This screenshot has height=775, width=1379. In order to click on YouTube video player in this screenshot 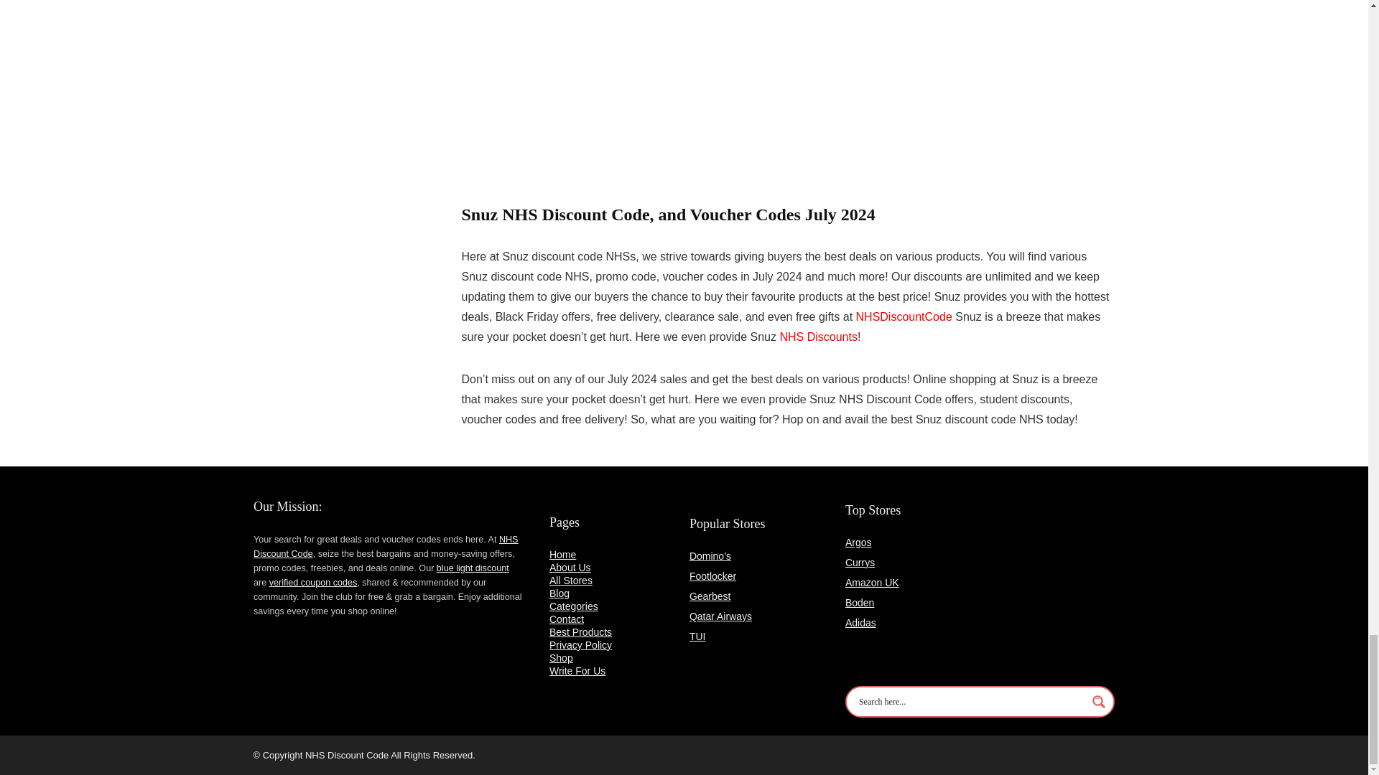, I will do `click(661, 95)`.